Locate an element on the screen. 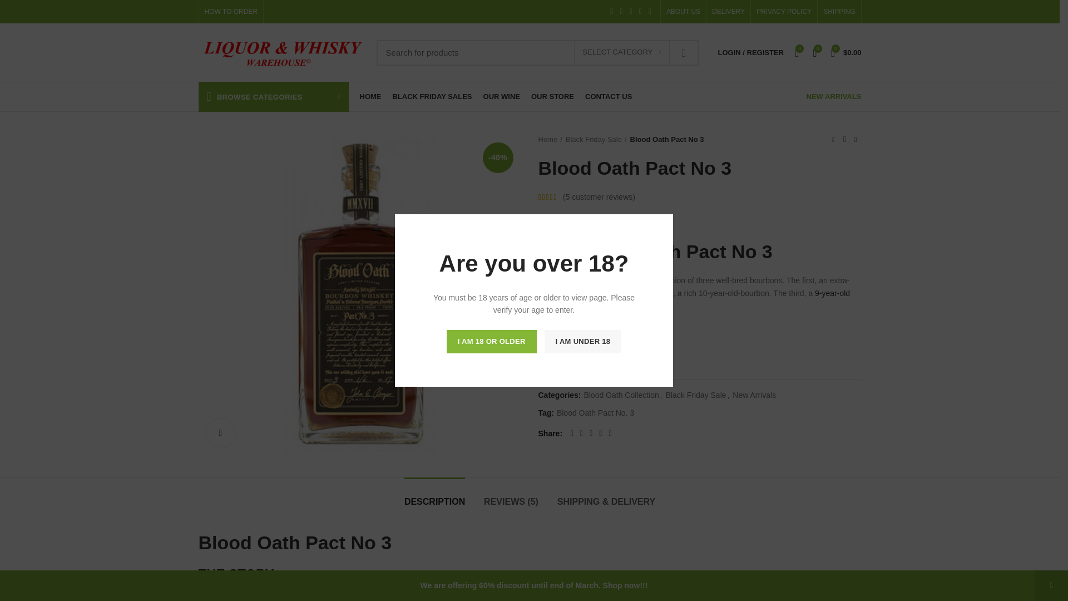  Compare products is located at coordinates (814, 52).